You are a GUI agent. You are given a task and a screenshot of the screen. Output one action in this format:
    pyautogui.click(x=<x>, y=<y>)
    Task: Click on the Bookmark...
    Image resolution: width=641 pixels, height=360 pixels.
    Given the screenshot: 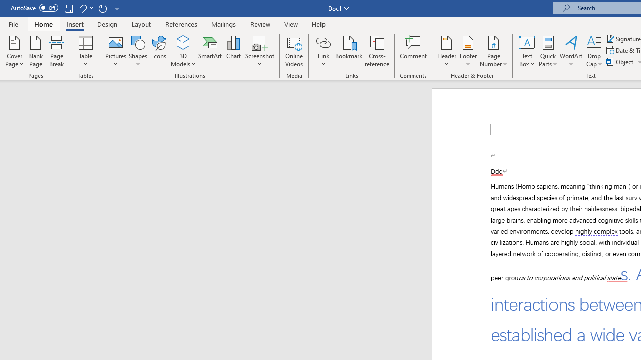 What is the action you would take?
    pyautogui.click(x=349, y=51)
    